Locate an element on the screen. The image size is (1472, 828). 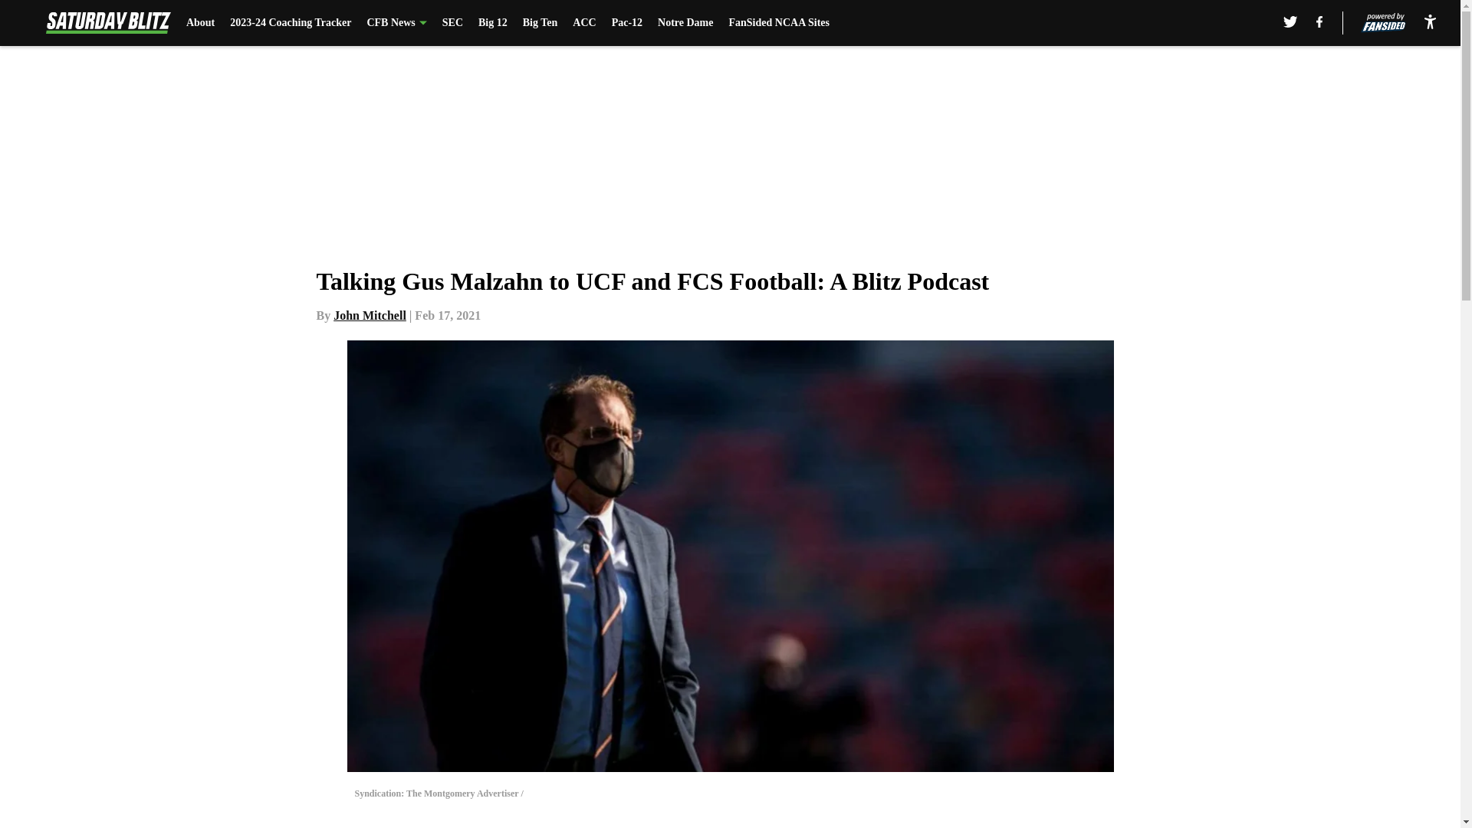
SEC is located at coordinates (452, 23).